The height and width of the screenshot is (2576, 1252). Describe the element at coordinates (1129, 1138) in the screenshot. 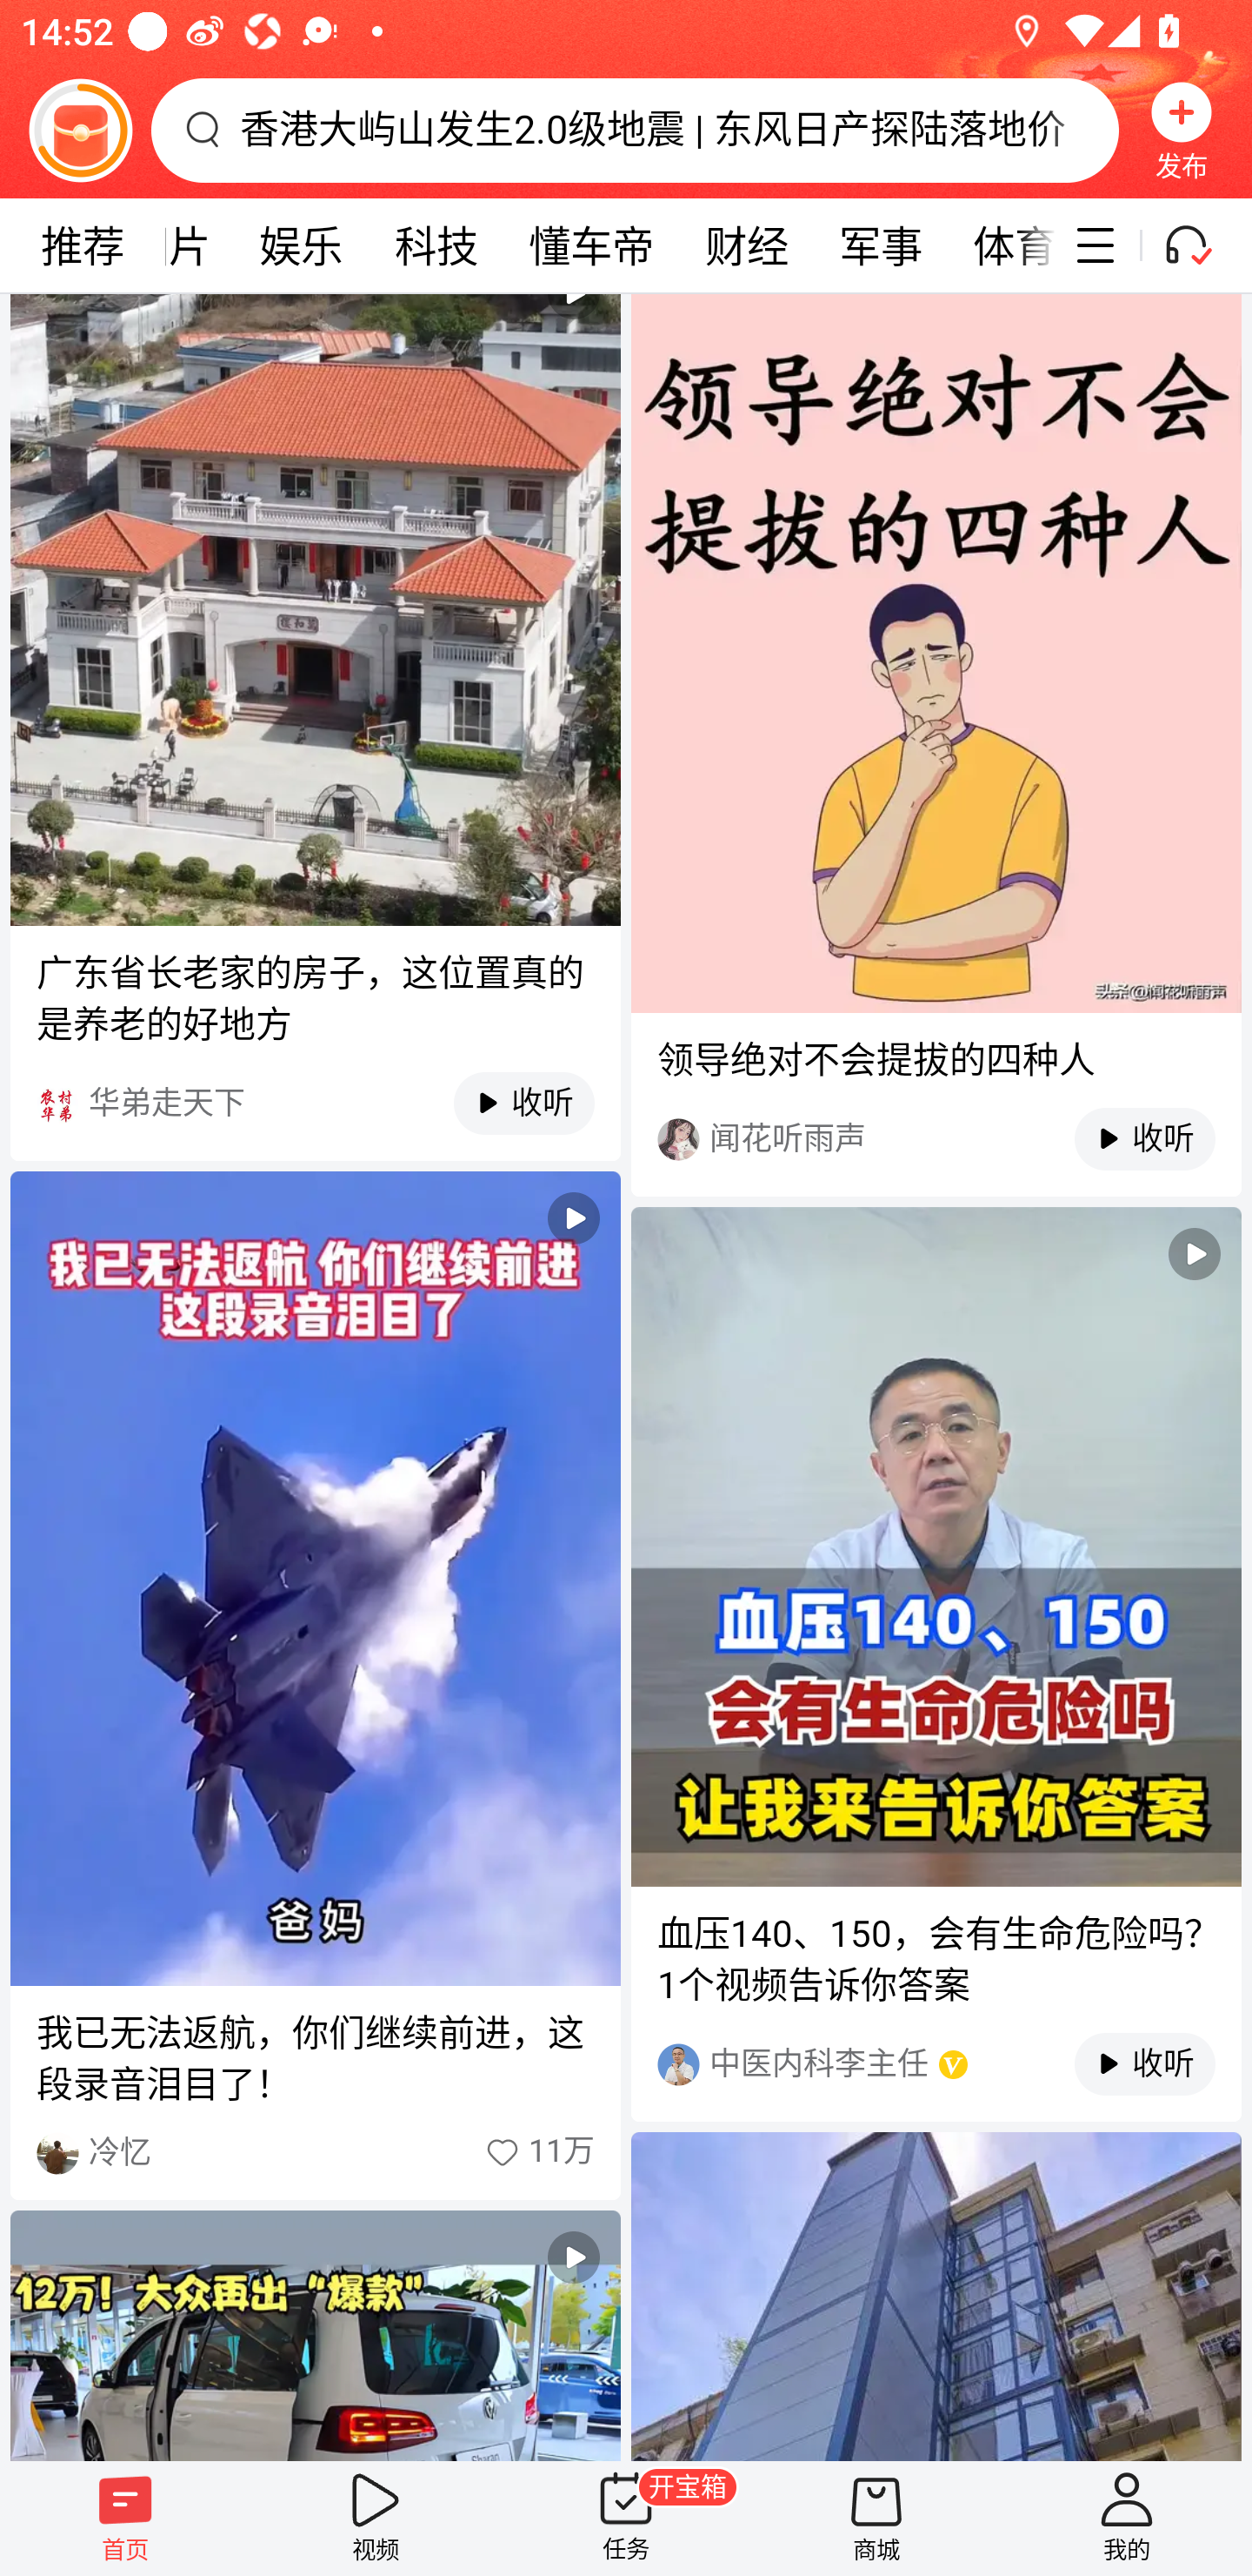

I see `收听` at that location.